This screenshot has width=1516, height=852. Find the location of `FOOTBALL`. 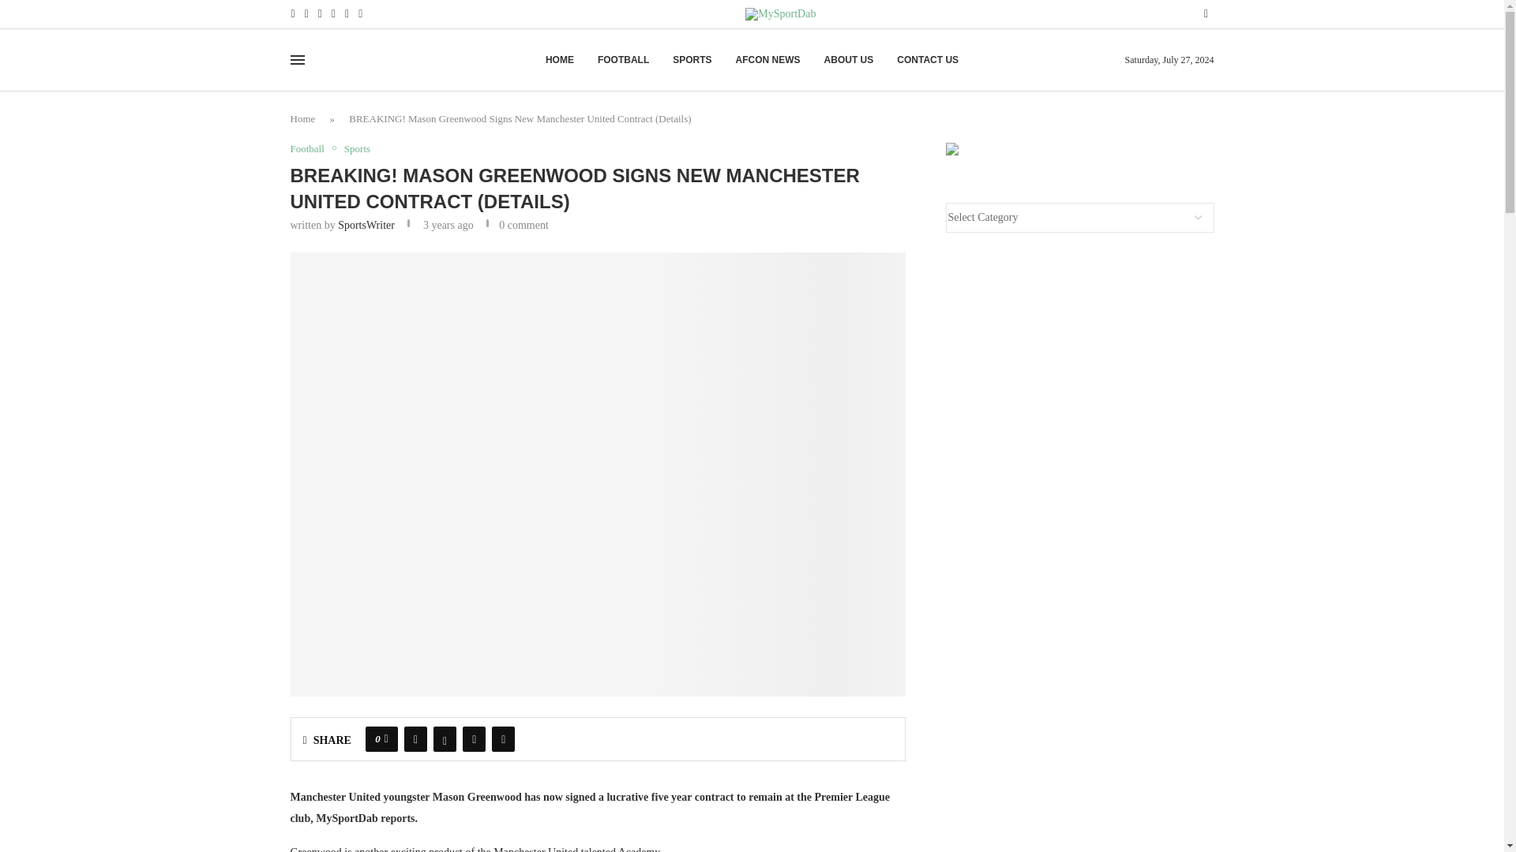

FOOTBALL is located at coordinates (622, 60).